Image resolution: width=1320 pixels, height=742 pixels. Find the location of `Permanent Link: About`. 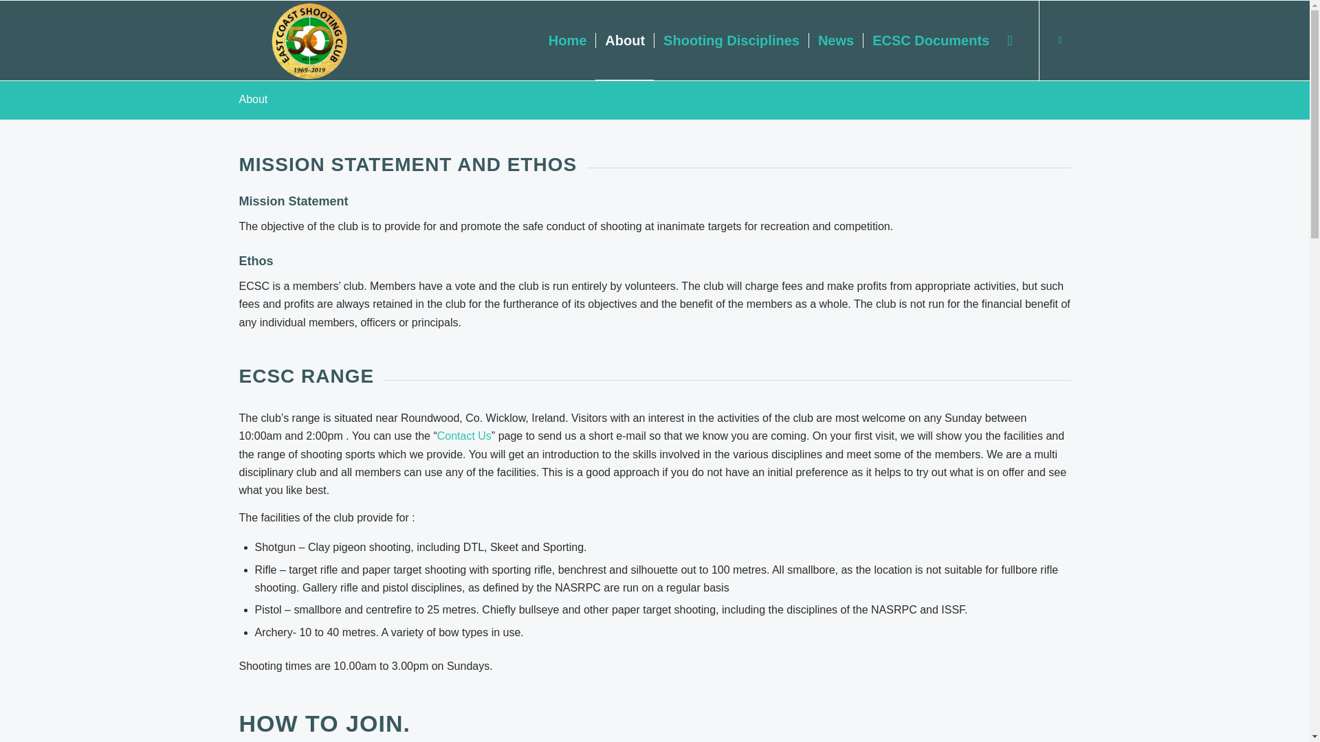

Permanent Link: About is located at coordinates (253, 99).